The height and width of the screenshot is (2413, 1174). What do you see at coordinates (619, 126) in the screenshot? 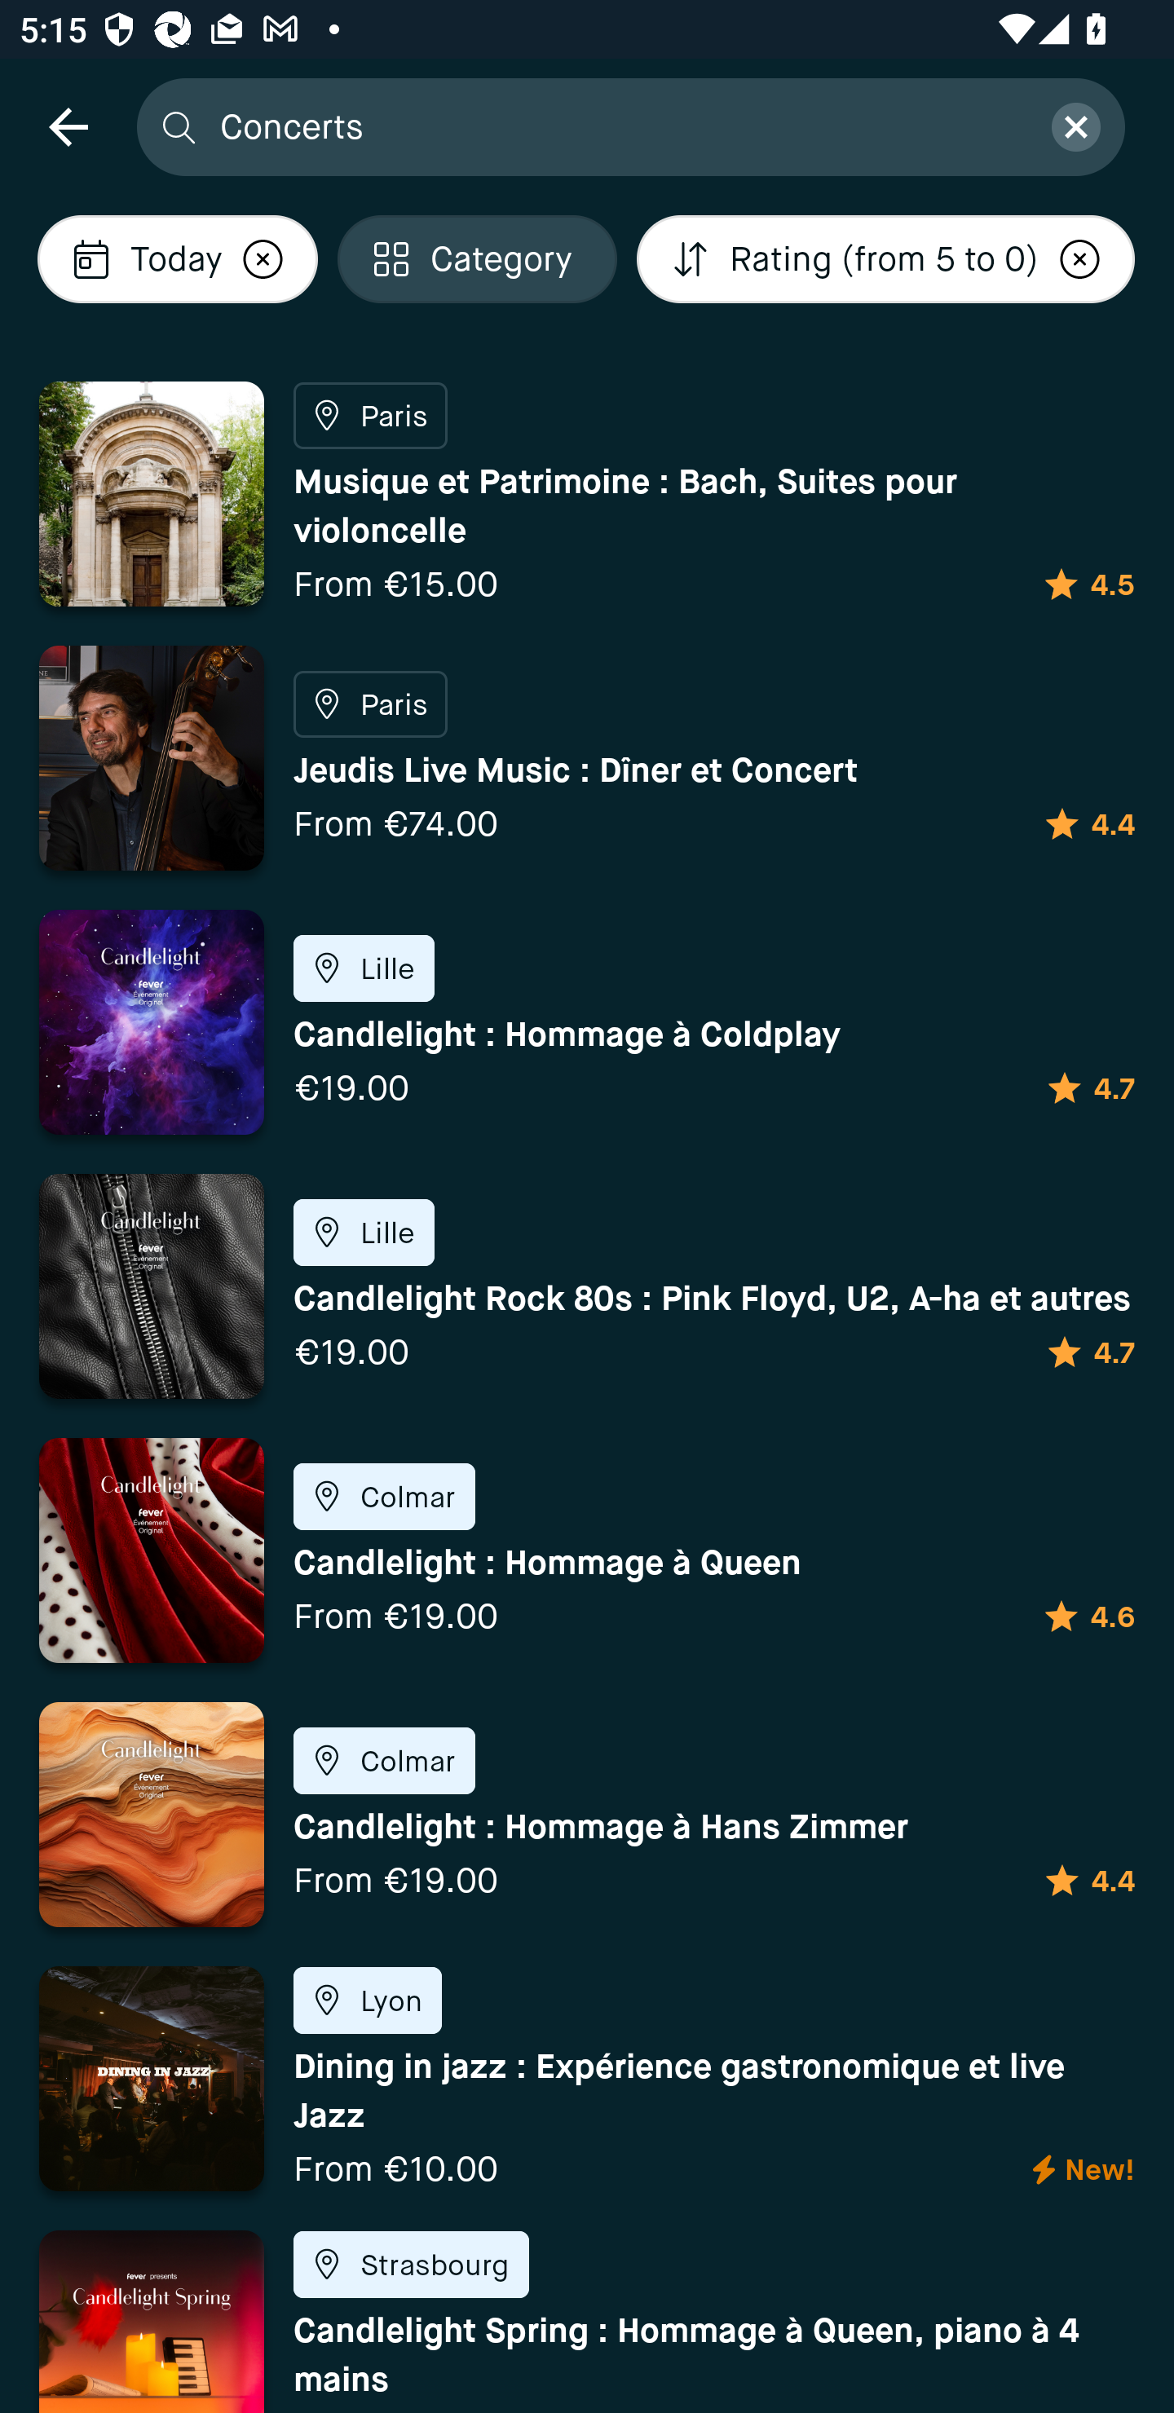
I see `Concerts` at bounding box center [619, 126].